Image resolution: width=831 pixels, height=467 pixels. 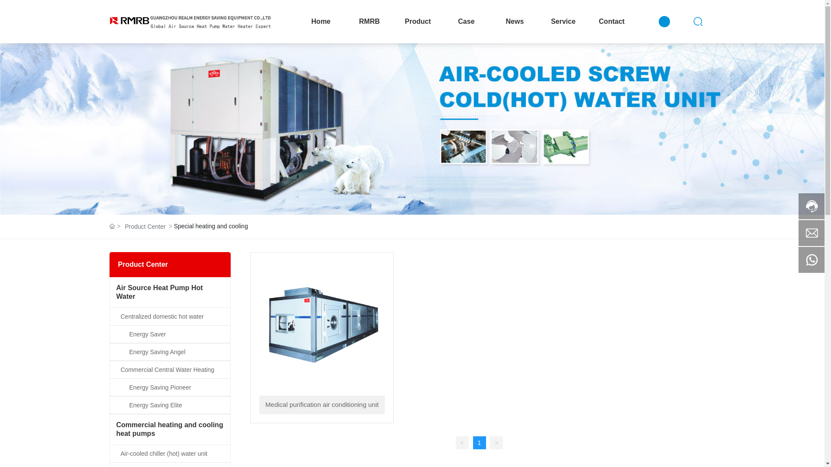 I want to click on Case, so click(x=466, y=22).